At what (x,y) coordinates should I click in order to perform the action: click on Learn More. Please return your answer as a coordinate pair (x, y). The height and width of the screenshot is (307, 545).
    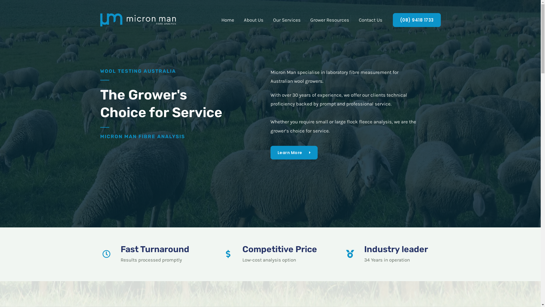
    Looking at the image, I should click on (294, 153).